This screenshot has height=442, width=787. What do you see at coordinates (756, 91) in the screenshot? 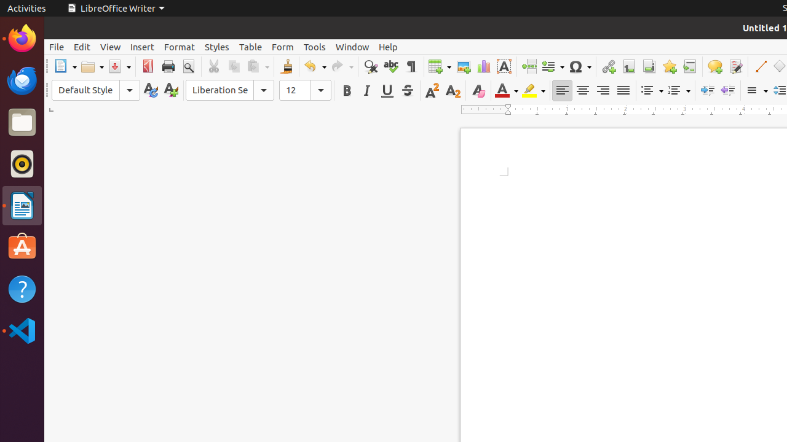
I see `Line Spacing` at bounding box center [756, 91].